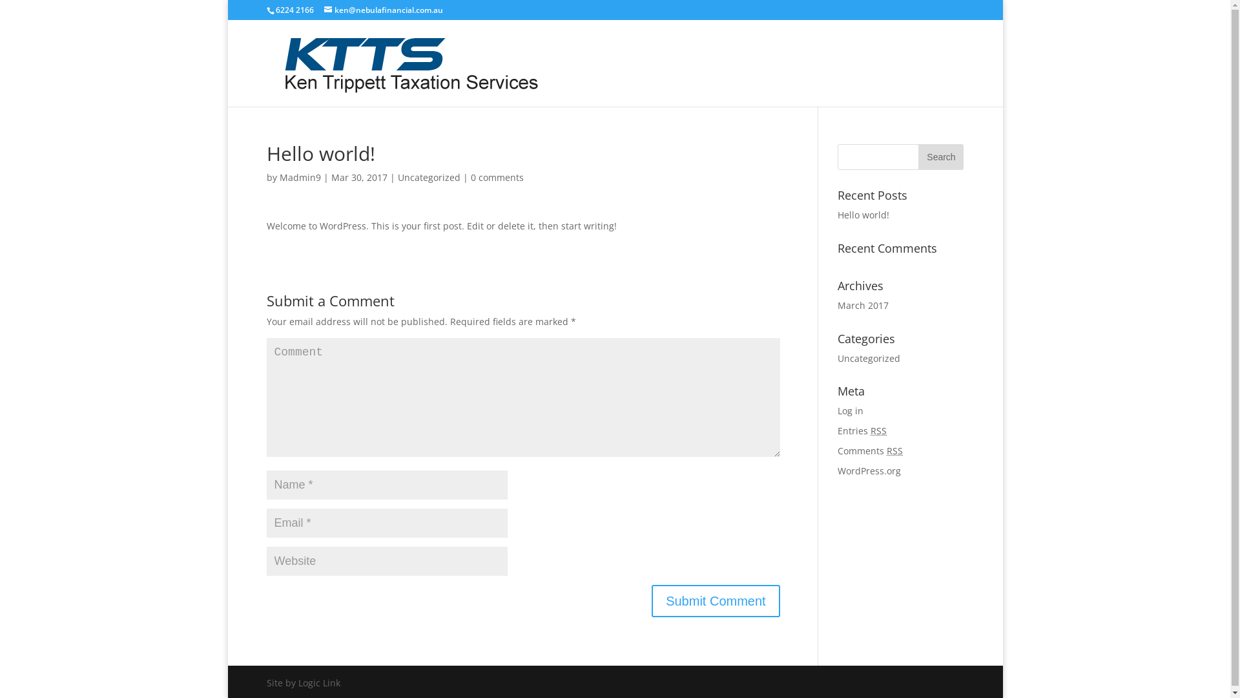 The image size is (1240, 698). Describe the element at coordinates (941, 157) in the screenshot. I see `Search` at that location.